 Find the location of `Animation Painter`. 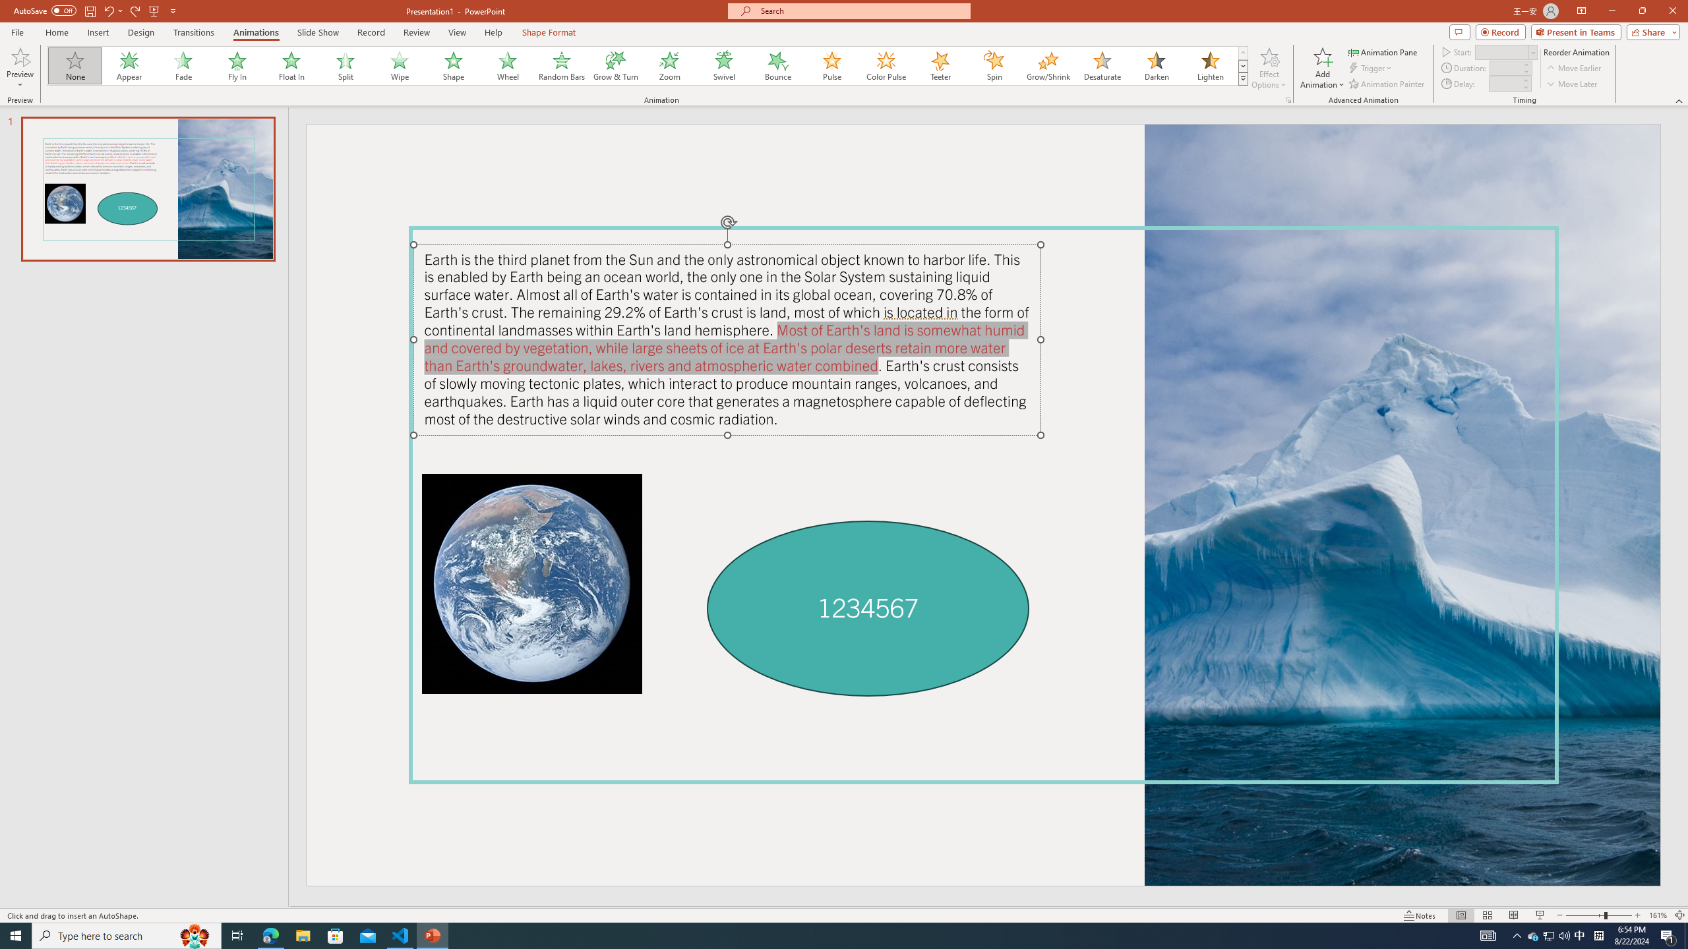

Animation Painter is located at coordinates (1387, 84).